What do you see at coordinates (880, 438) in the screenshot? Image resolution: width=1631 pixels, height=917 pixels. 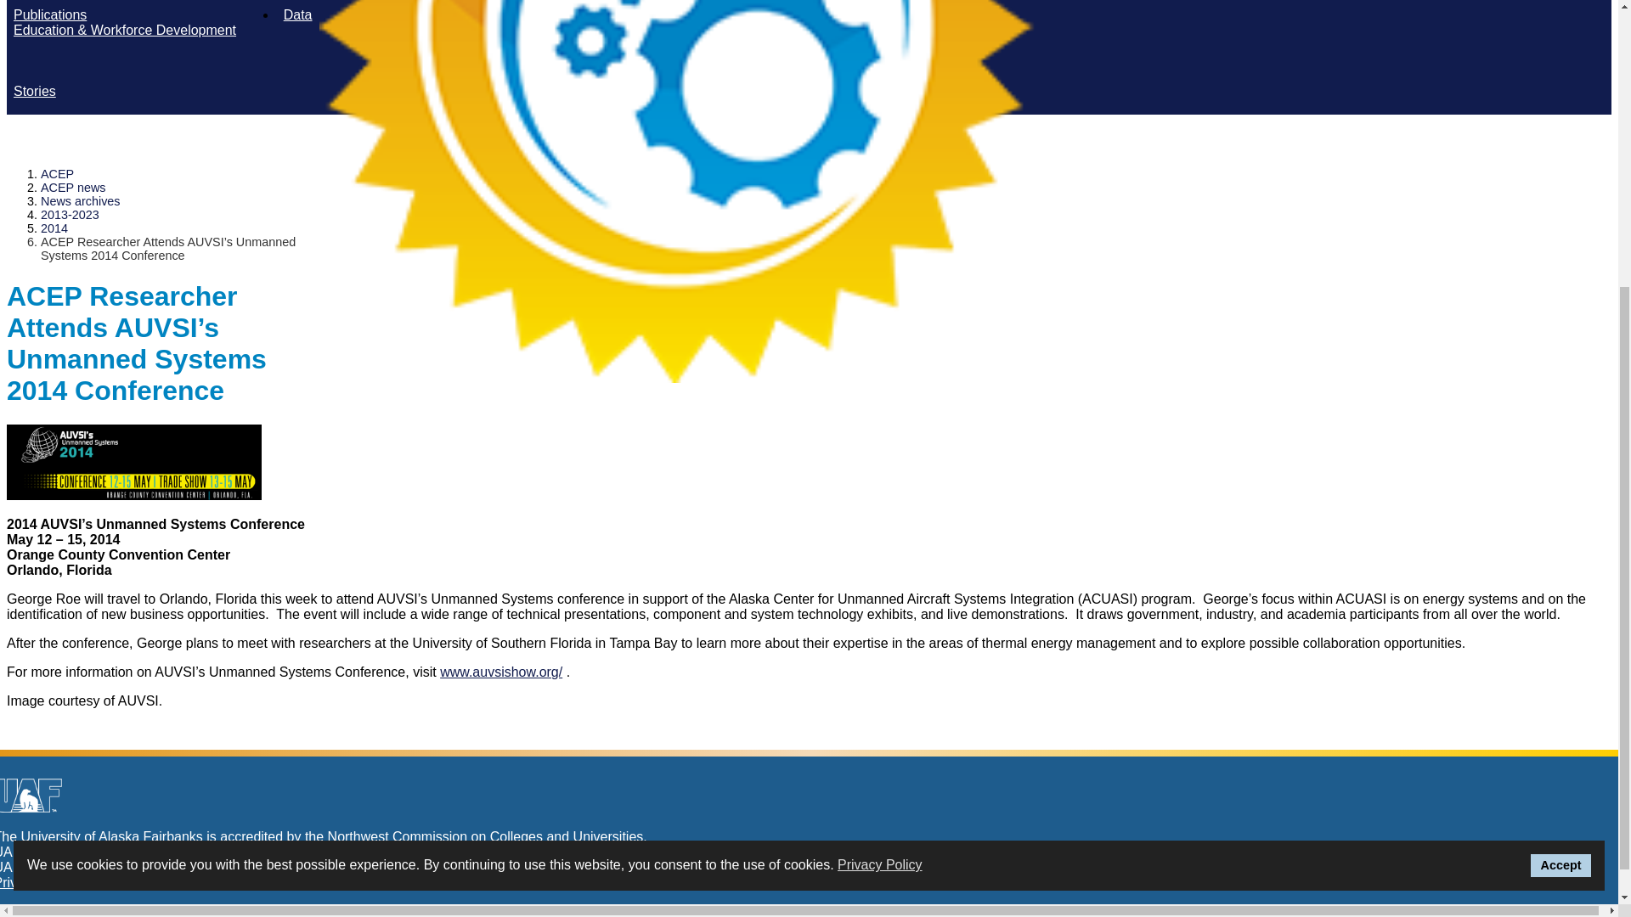 I see `Privacy Policy` at bounding box center [880, 438].